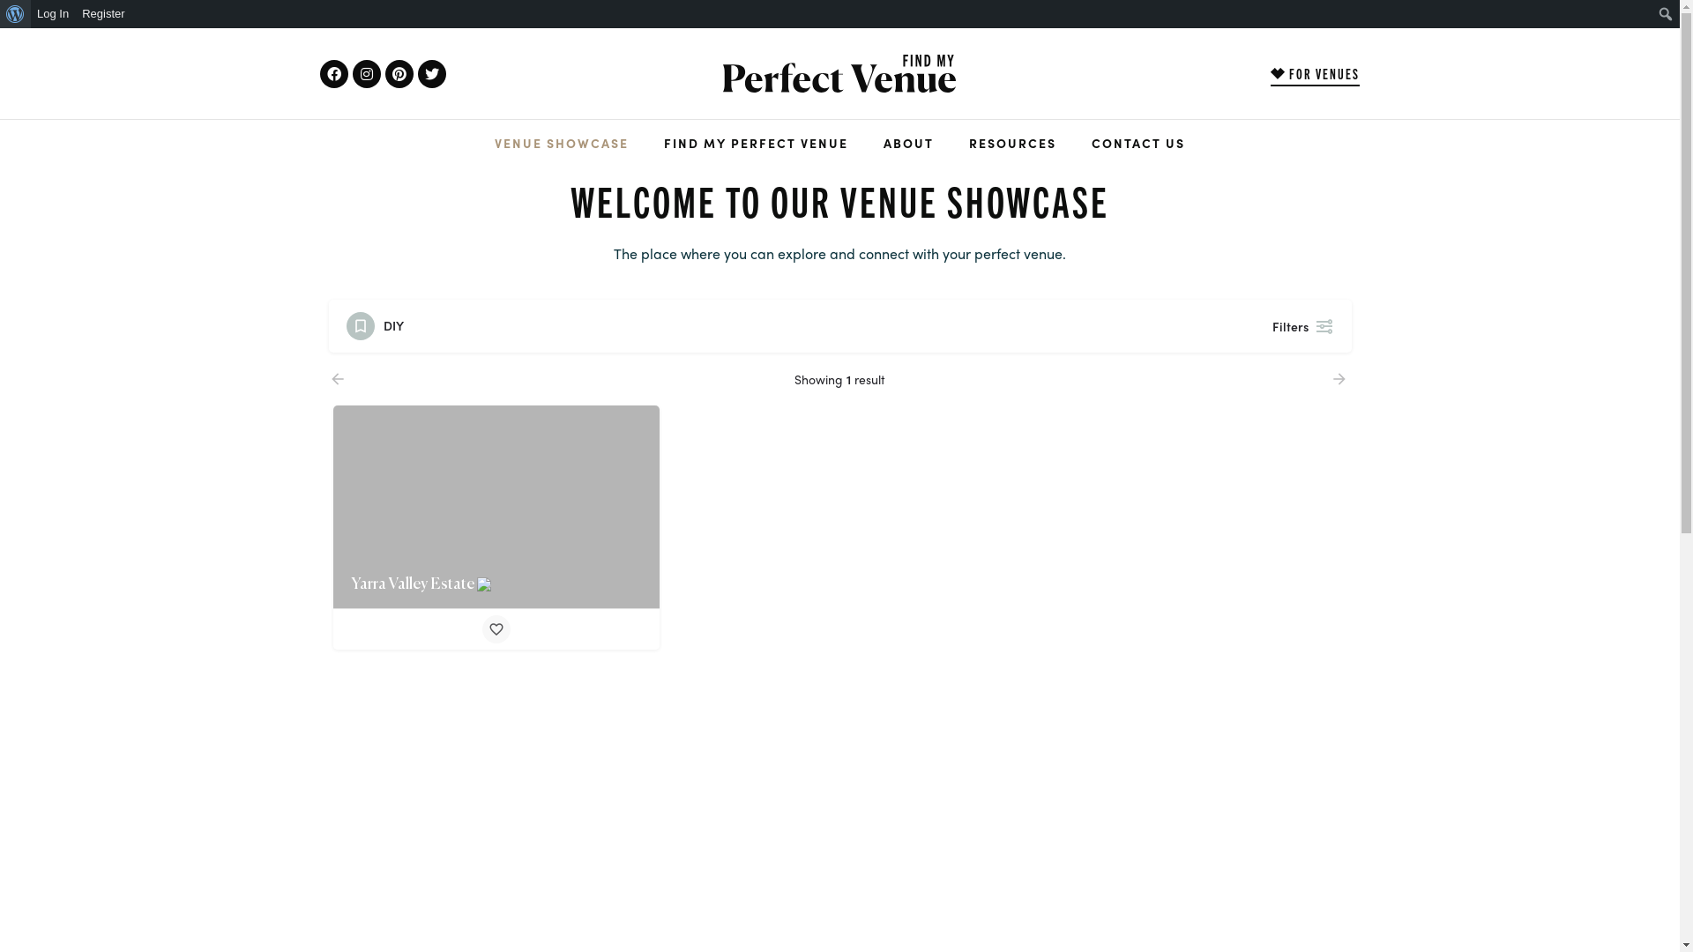 Image resolution: width=1693 pixels, height=952 pixels. I want to click on Search, so click(18, 14).